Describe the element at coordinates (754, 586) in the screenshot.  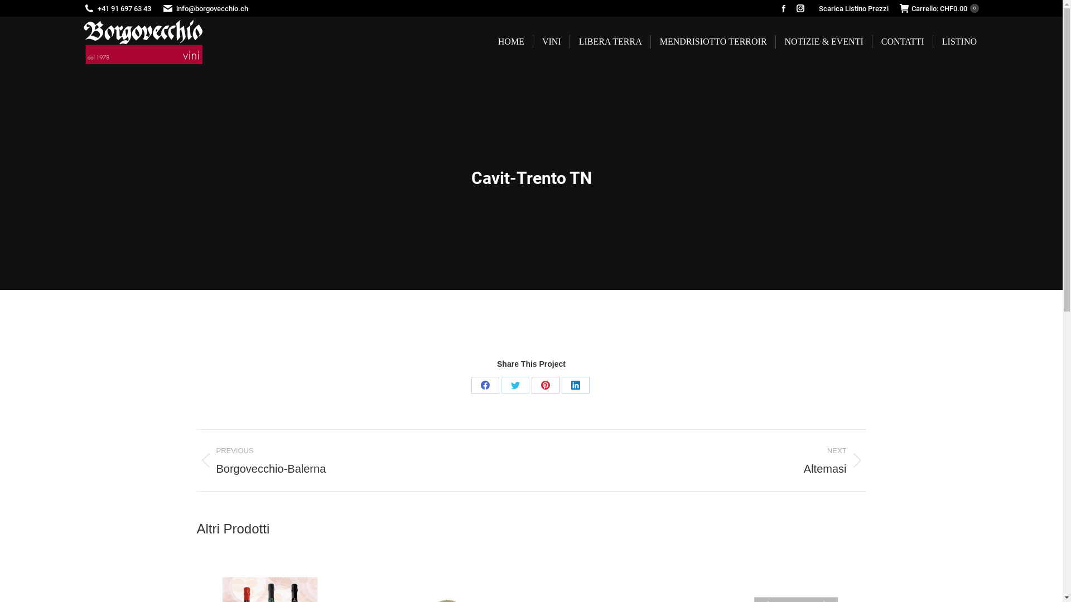
I see `Company Policy` at that location.